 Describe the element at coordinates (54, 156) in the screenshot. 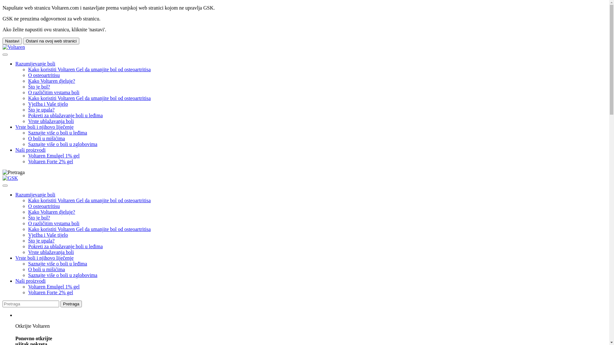

I see `Voltaren Emulgel 1% gel` at that location.